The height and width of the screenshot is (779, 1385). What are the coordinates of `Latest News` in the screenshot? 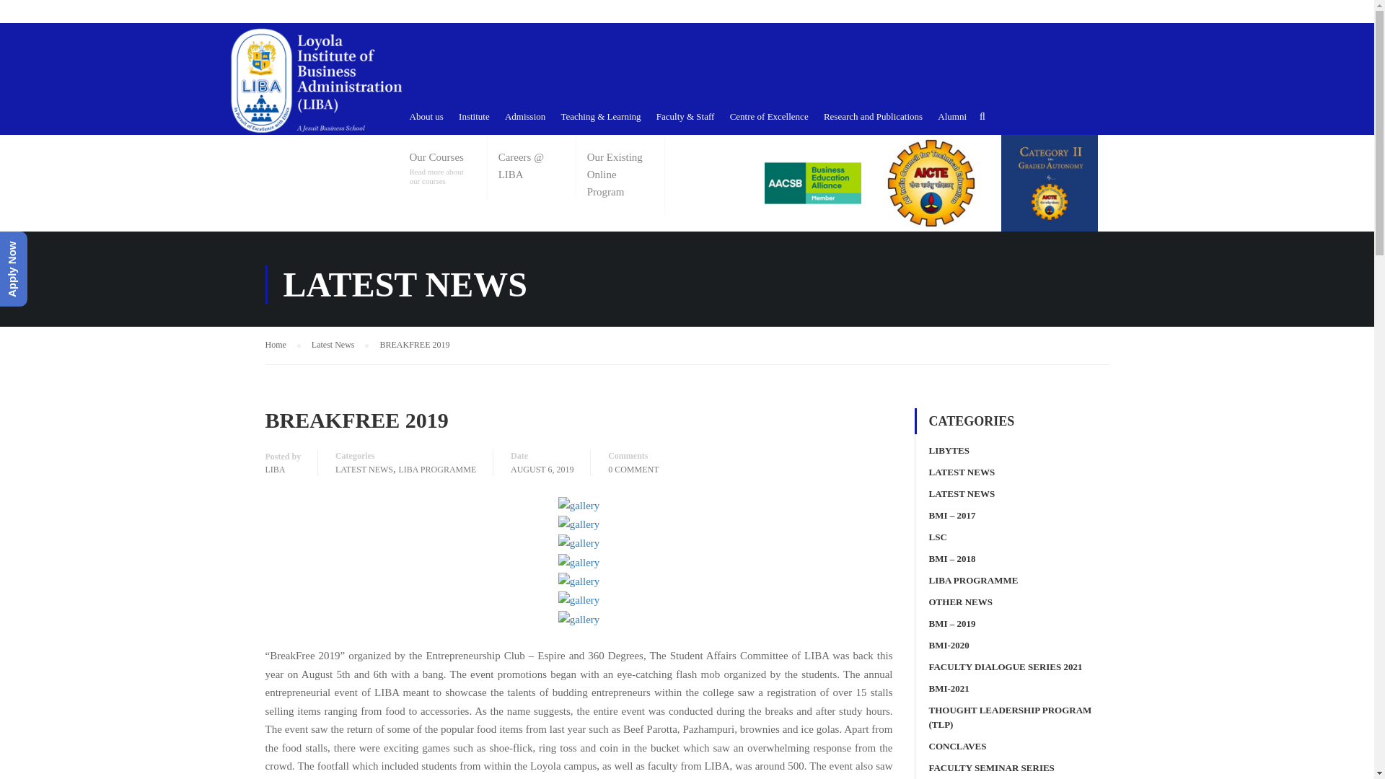 It's located at (340, 345).